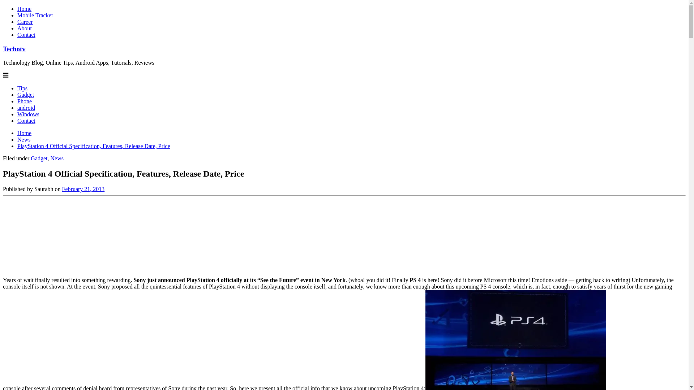 Image resolution: width=694 pixels, height=390 pixels. Describe the element at coordinates (26, 121) in the screenshot. I see `Contact` at that location.